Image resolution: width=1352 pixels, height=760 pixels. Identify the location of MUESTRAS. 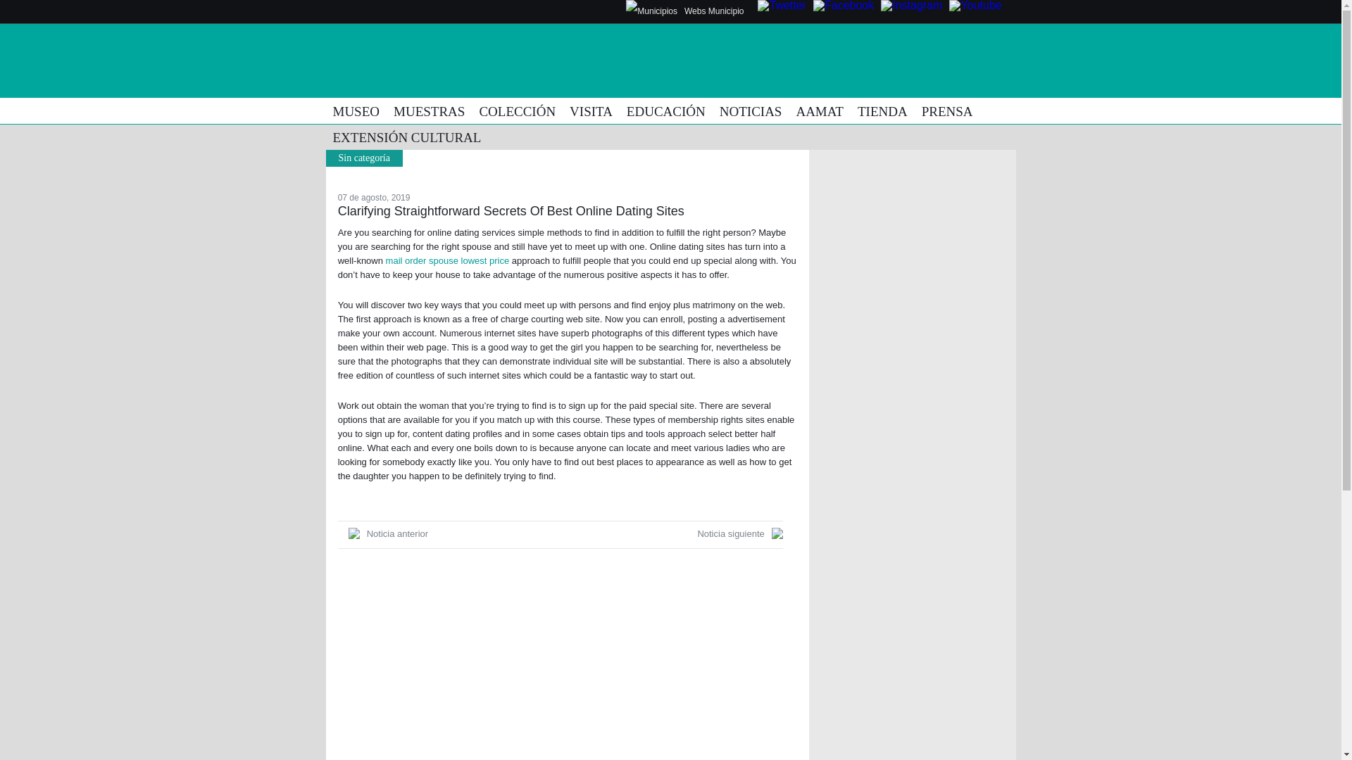
(430, 111).